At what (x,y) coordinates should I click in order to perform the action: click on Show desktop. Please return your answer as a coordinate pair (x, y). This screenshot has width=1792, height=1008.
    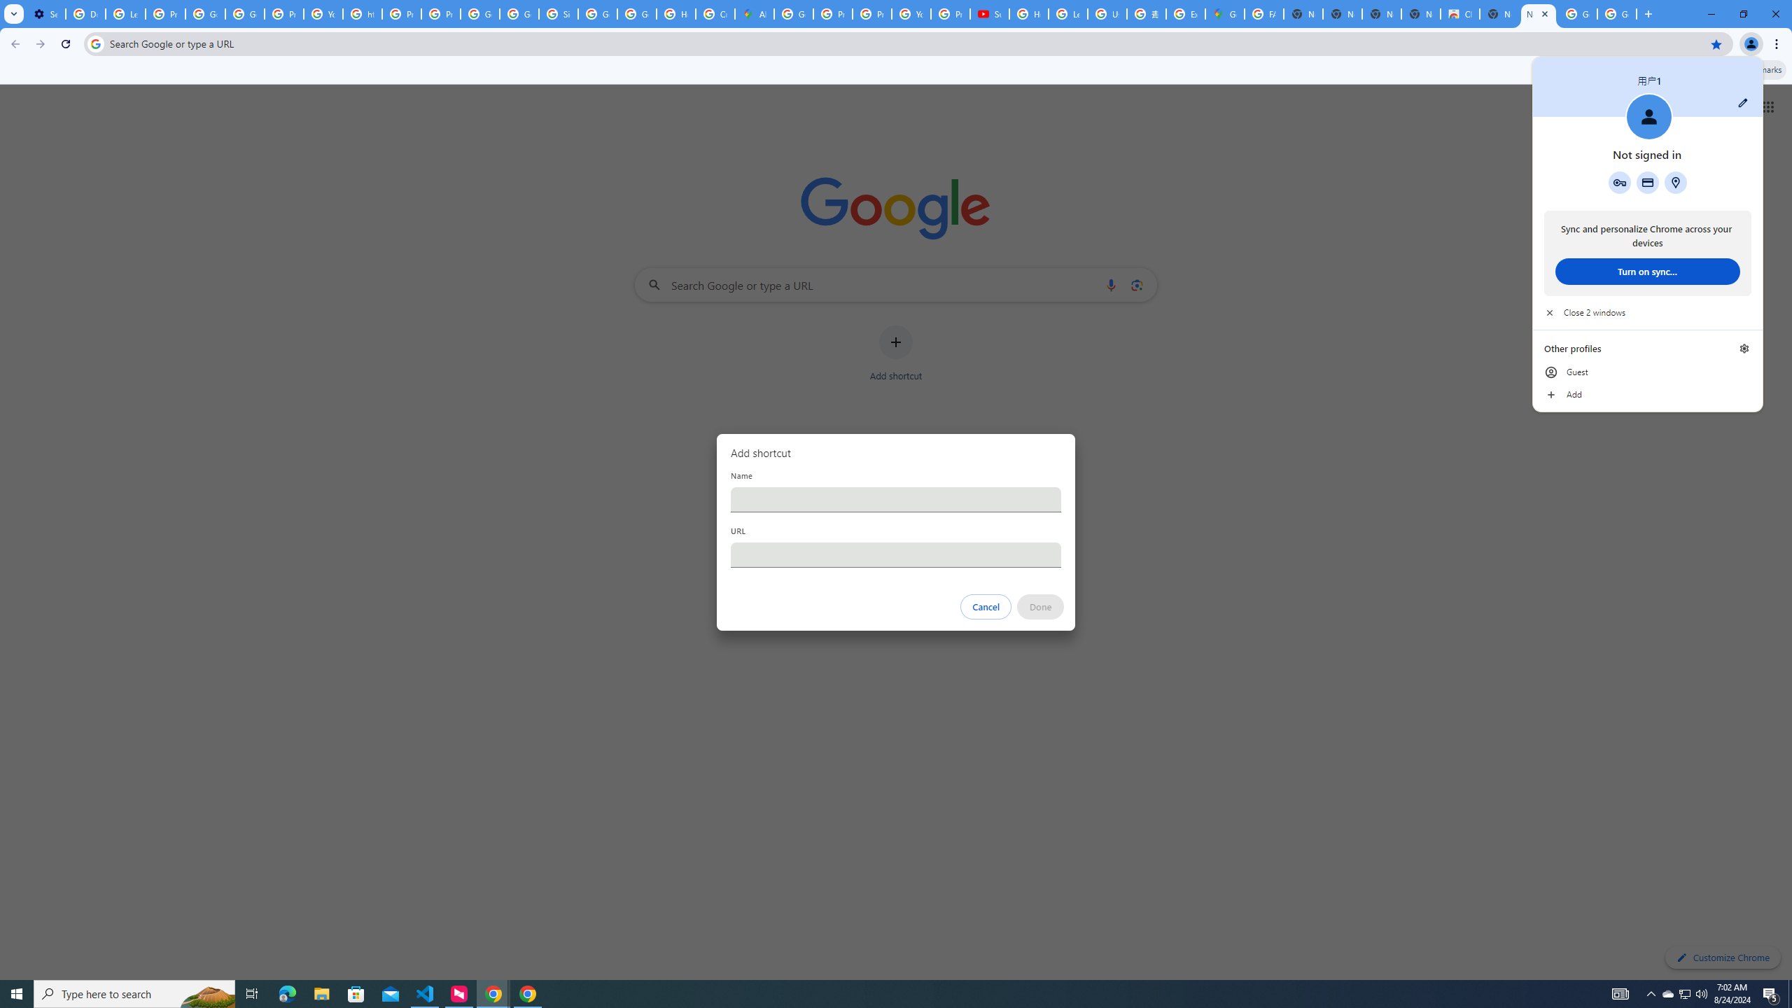
    Looking at the image, I should click on (1790, 994).